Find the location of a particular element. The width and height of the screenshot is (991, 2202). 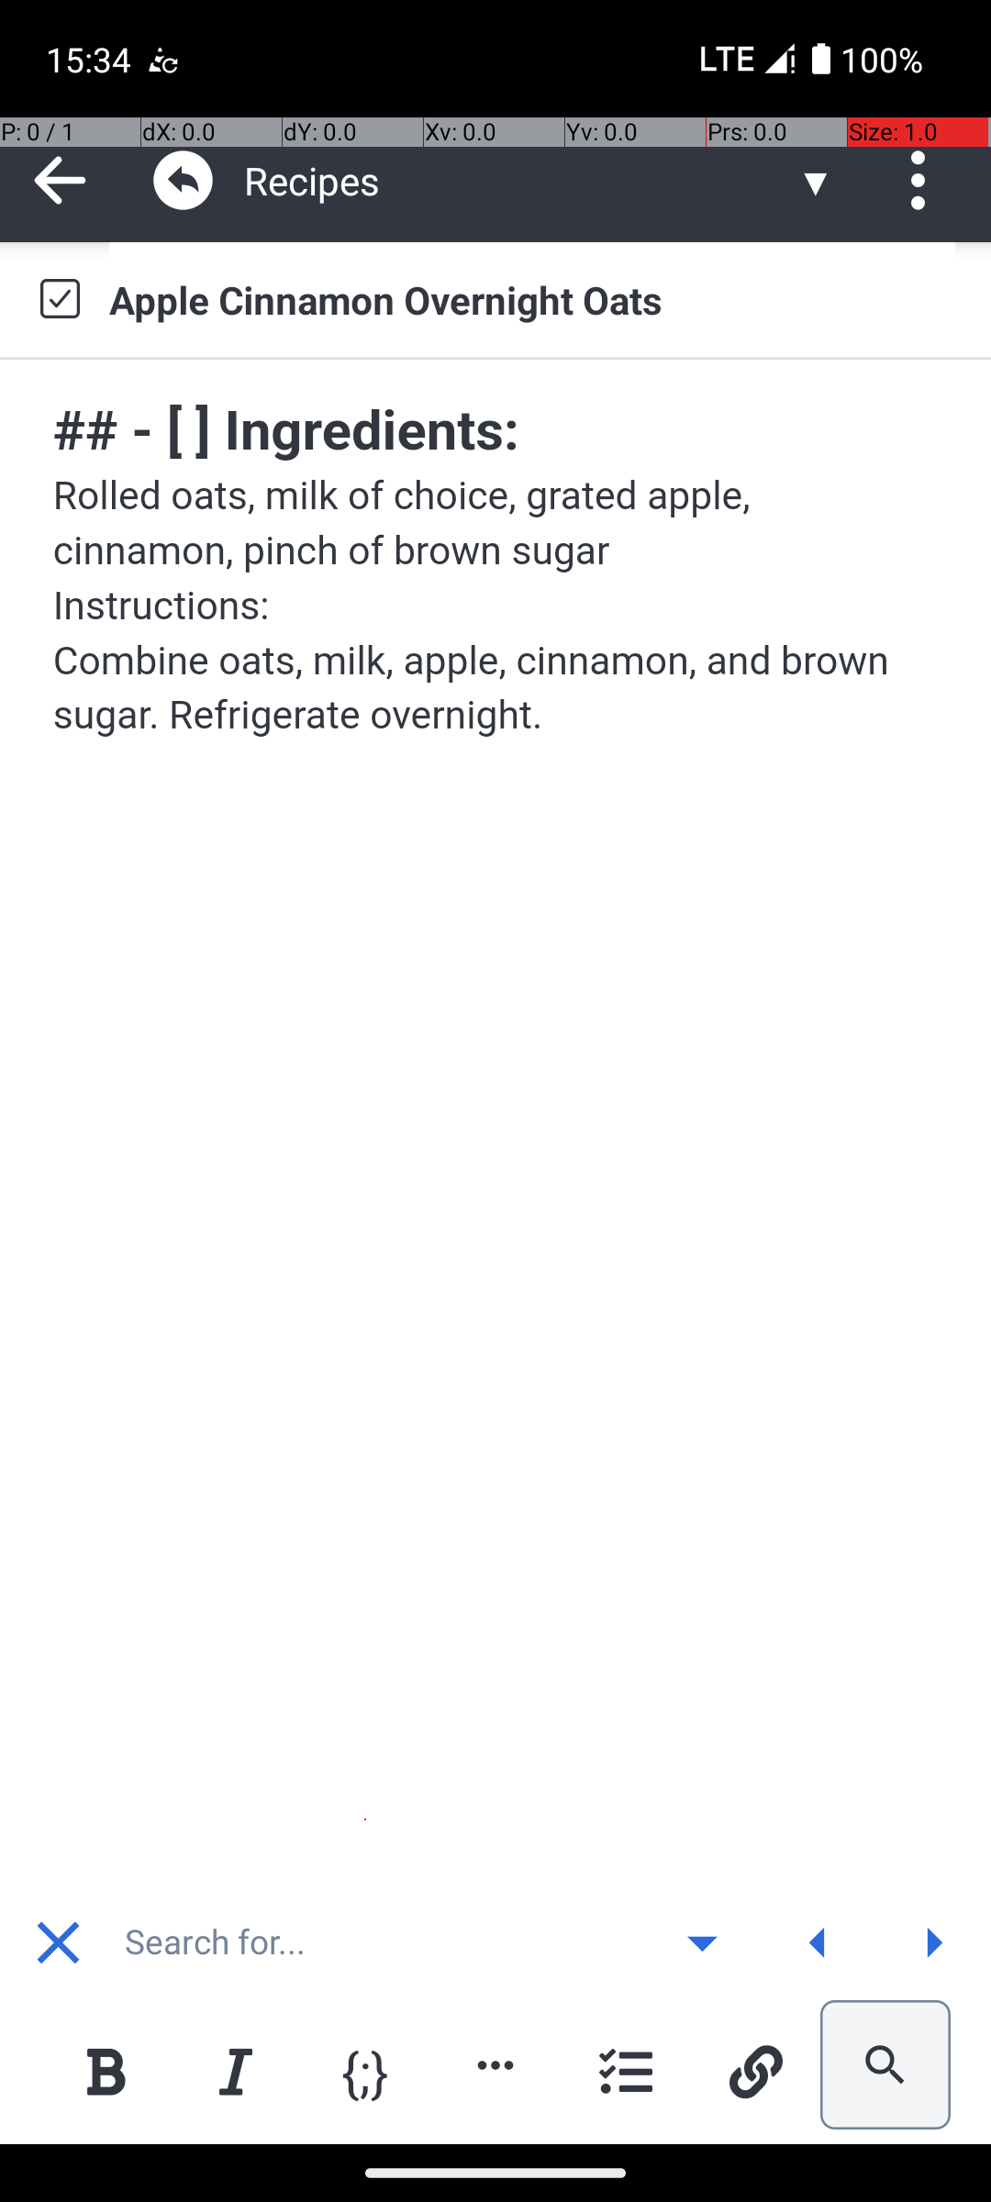

## - [ ] Ingredients:
Rolled oats, milk of choice, grated apple, cinnamon, pinch of brown sugar
Instructions:
Combine oats, milk, apple, cinnamon, and brown sugar. Refrigerate overnight. is located at coordinates (497, 567).